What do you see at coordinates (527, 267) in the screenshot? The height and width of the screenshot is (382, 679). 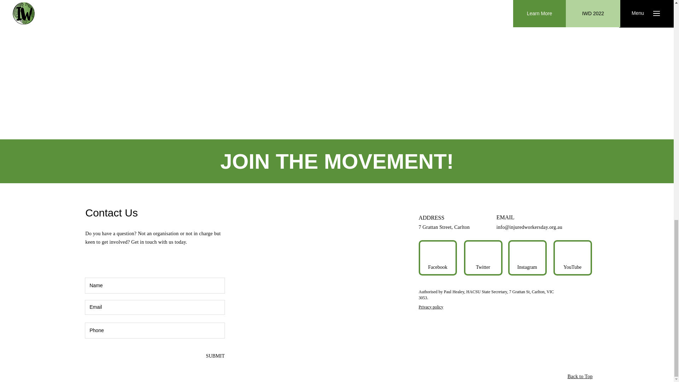 I see `Instagram` at bounding box center [527, 267].